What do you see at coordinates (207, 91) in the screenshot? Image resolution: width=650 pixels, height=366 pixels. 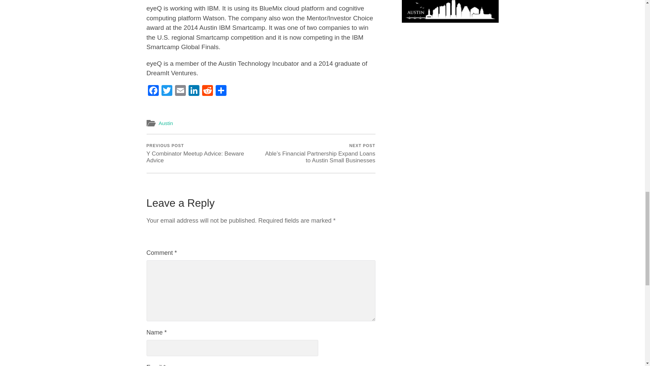 I see `Email` at bounding box center [207, 91].